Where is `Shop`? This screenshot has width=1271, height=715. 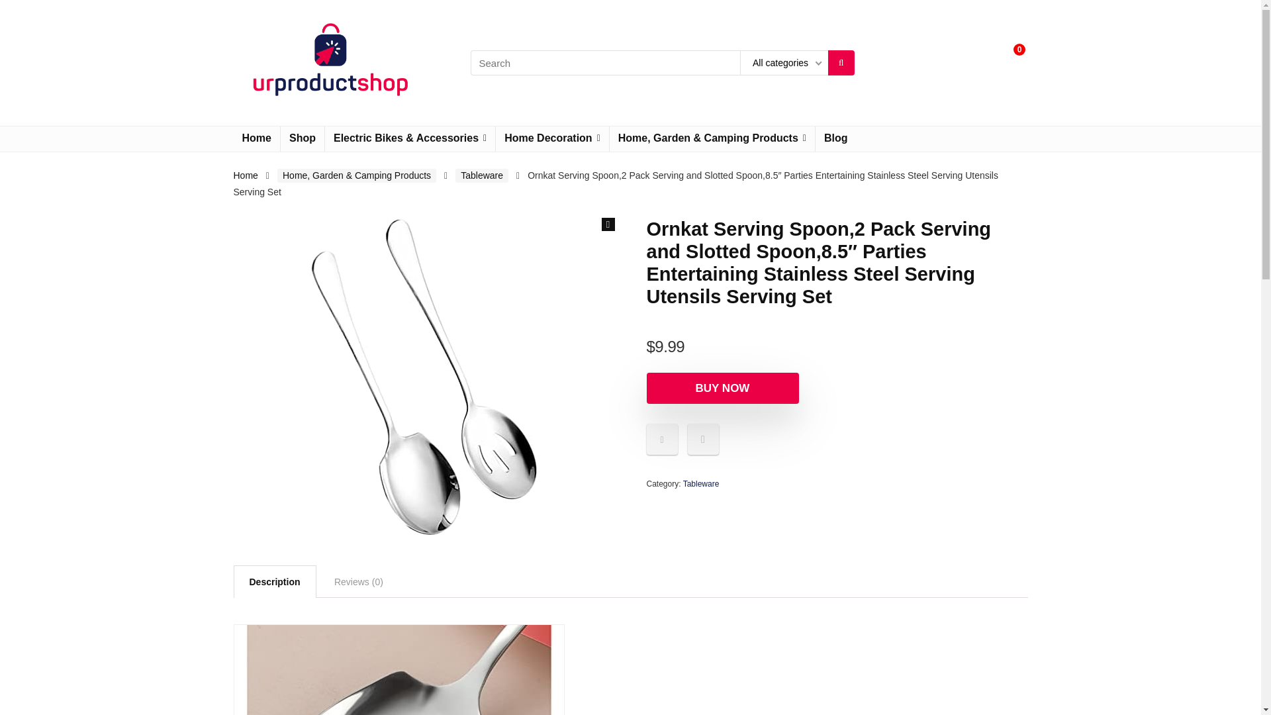 Shop is located at coordinates (302, 139).